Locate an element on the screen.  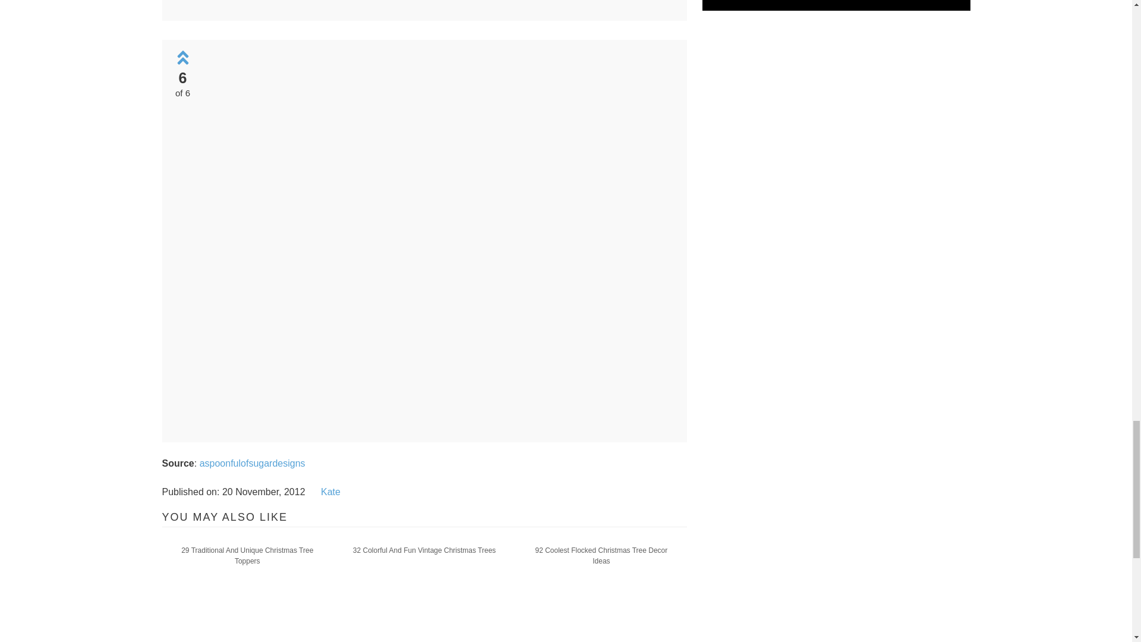
aspoonfulofsugardesigns is located at coordinates (253, 464).